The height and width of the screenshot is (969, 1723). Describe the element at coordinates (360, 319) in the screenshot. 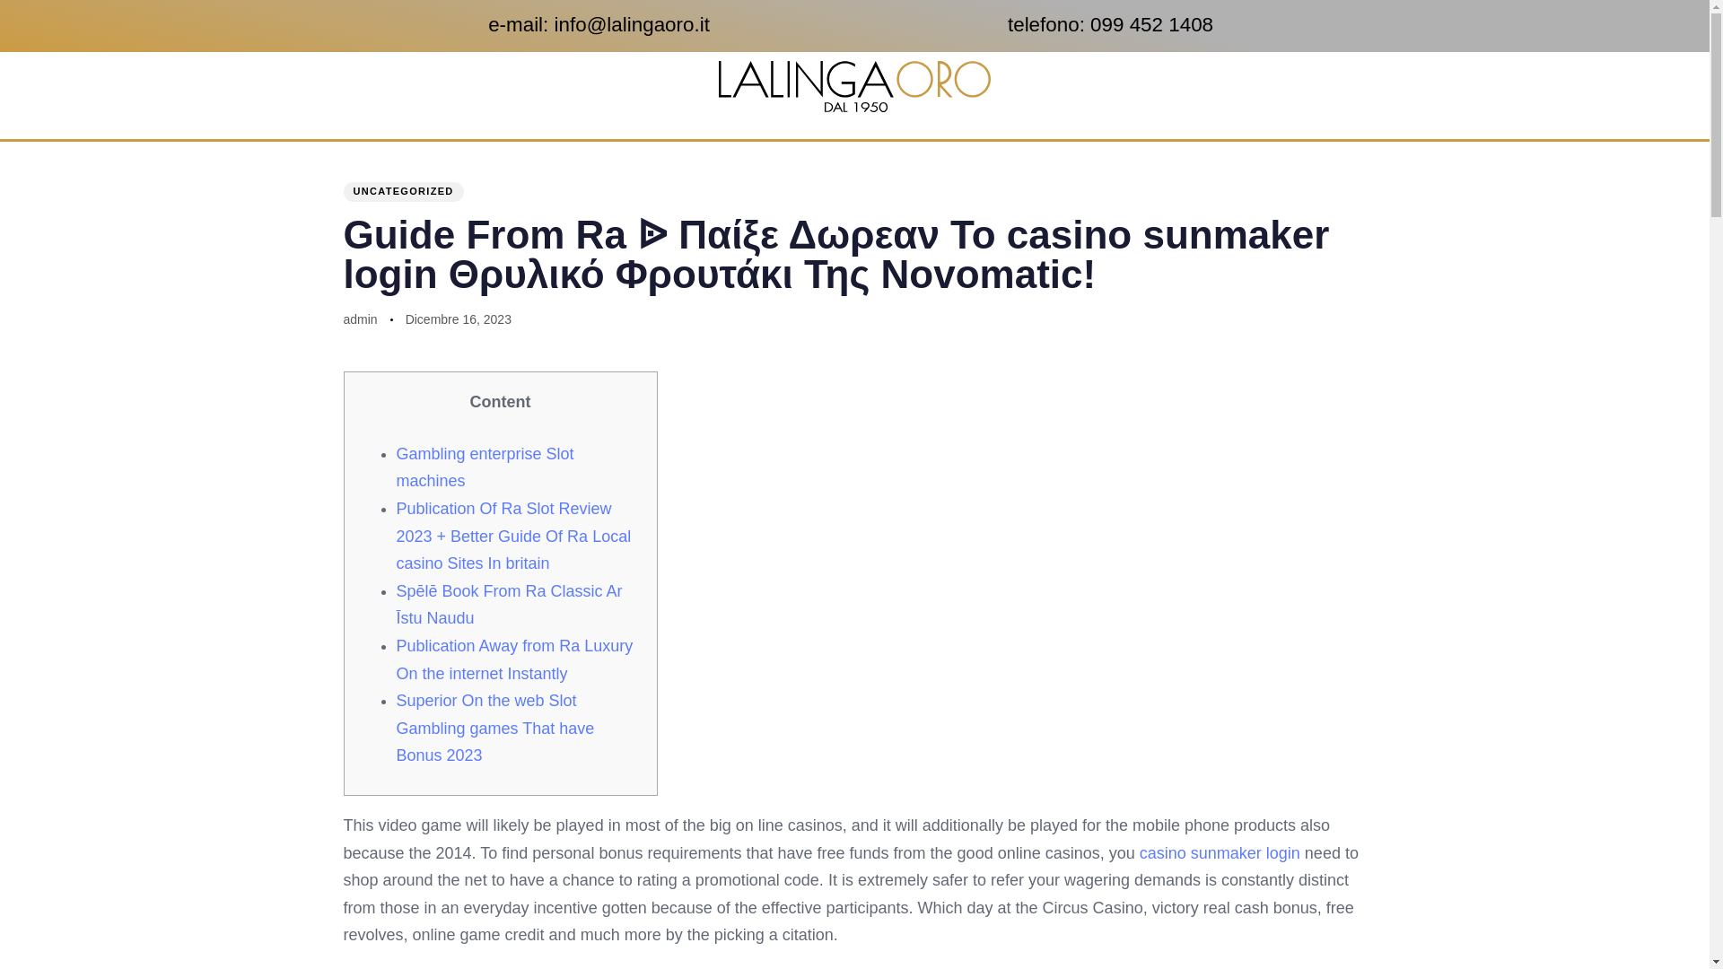

I see `admin` at that location.